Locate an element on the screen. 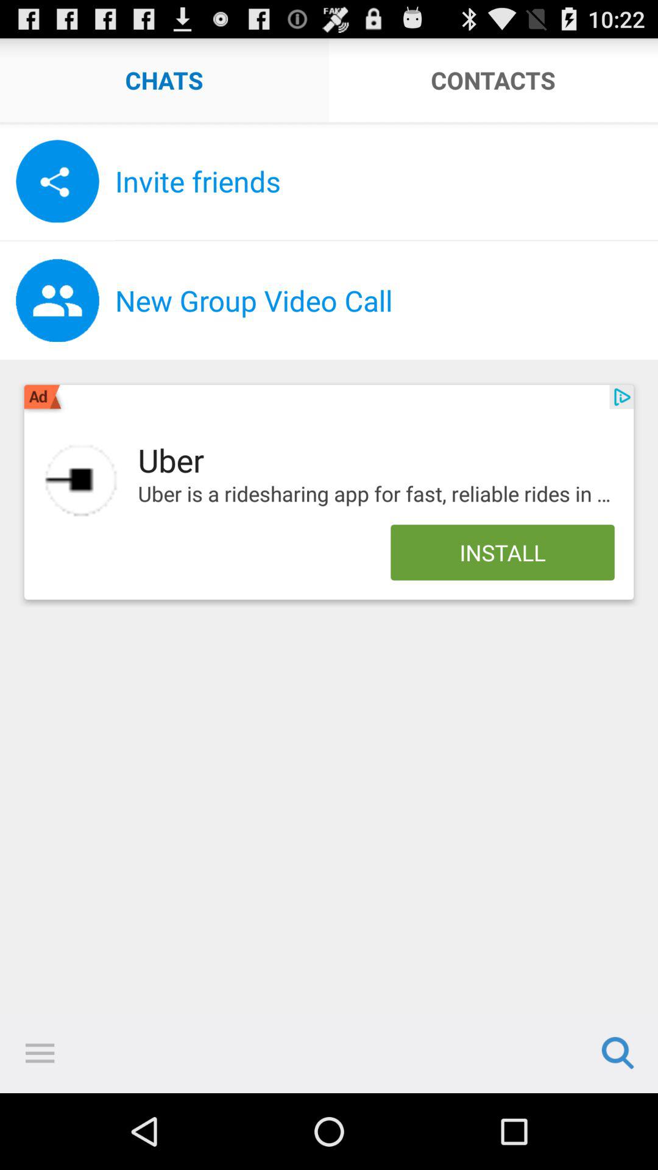  open item below invite friends is located at coordinates (386, 240).